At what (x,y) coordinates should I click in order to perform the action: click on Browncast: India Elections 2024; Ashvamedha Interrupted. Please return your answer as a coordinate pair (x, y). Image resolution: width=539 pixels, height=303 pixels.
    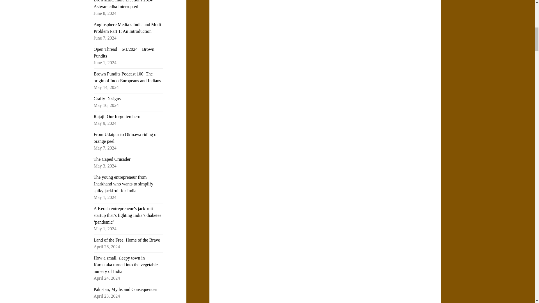
    Looking at the image, I should click on (124, 4).